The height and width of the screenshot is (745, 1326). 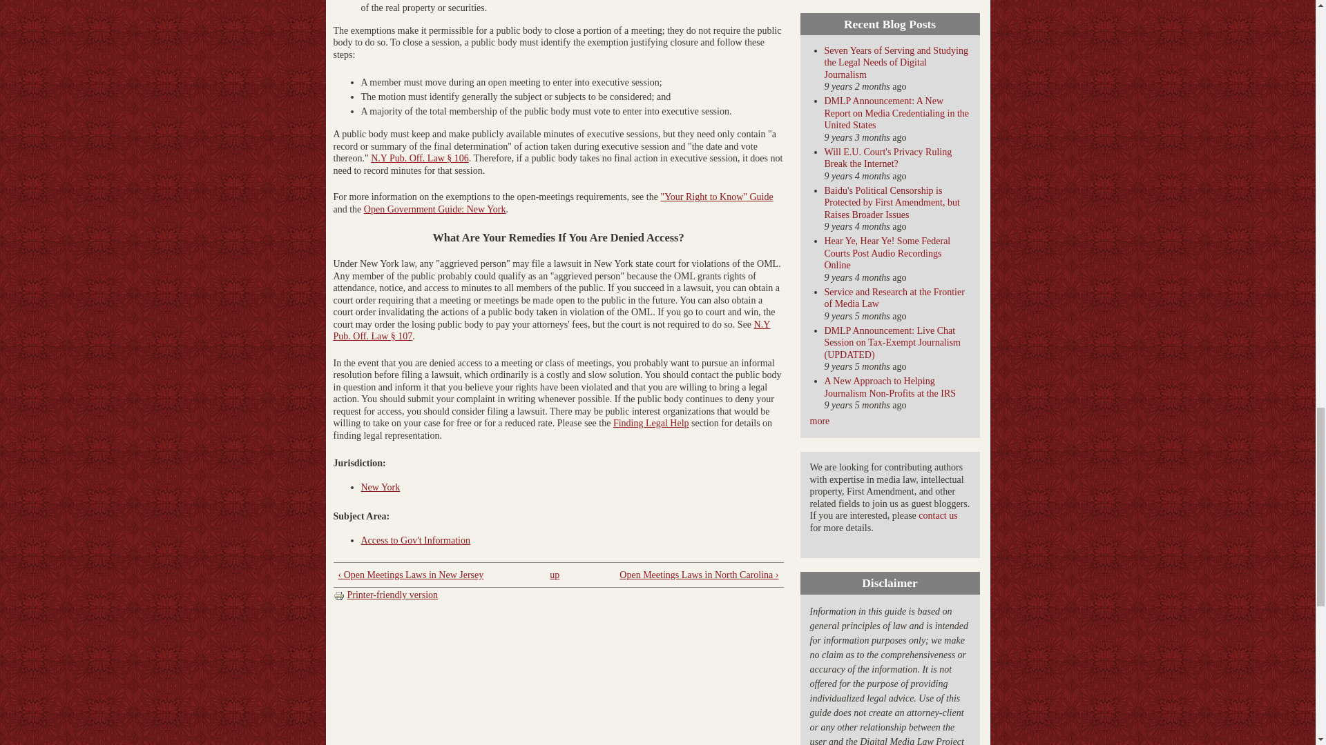 I want to click on Access to Gov't Information, so click(x=414, y=540).